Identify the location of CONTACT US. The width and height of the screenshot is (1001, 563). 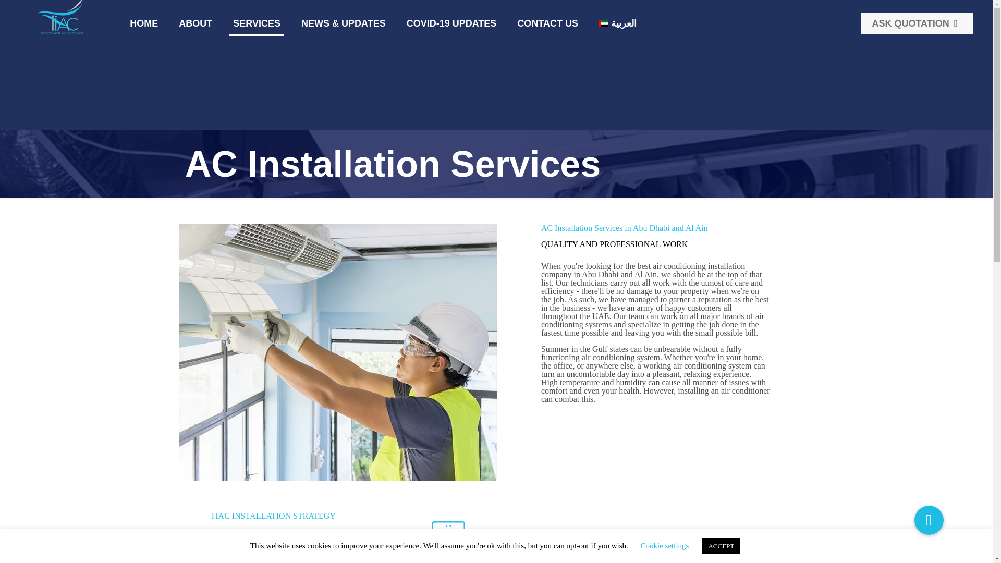
(547, 23).